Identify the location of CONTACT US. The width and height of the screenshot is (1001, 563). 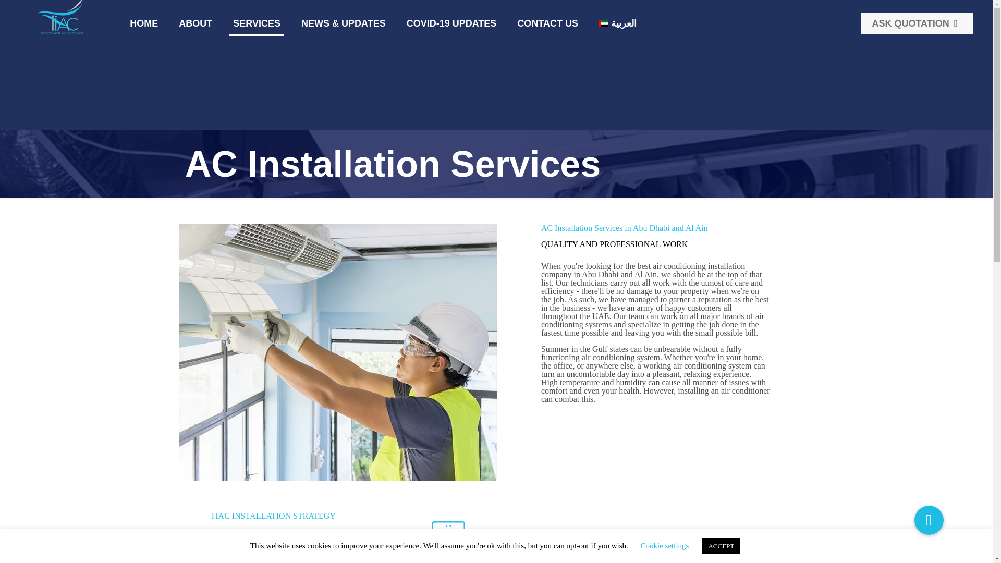
(547, 23).